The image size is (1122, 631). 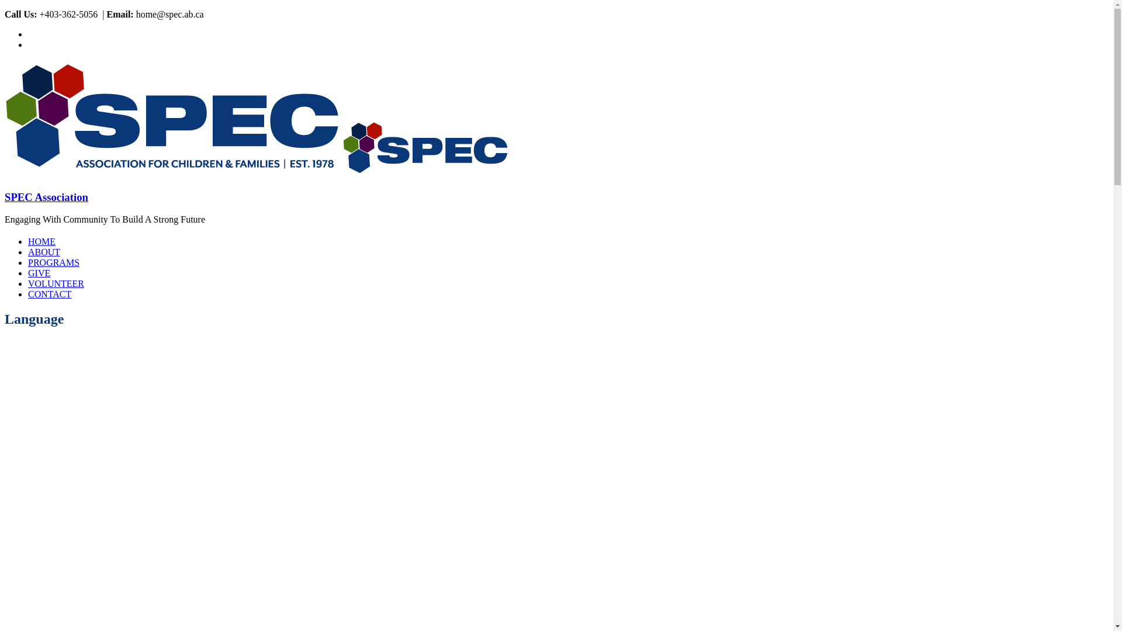 What do you see at coordinates (56, 284) in the screenshot?
I see `VOLUNTEER` at bounding box center [56, 284].